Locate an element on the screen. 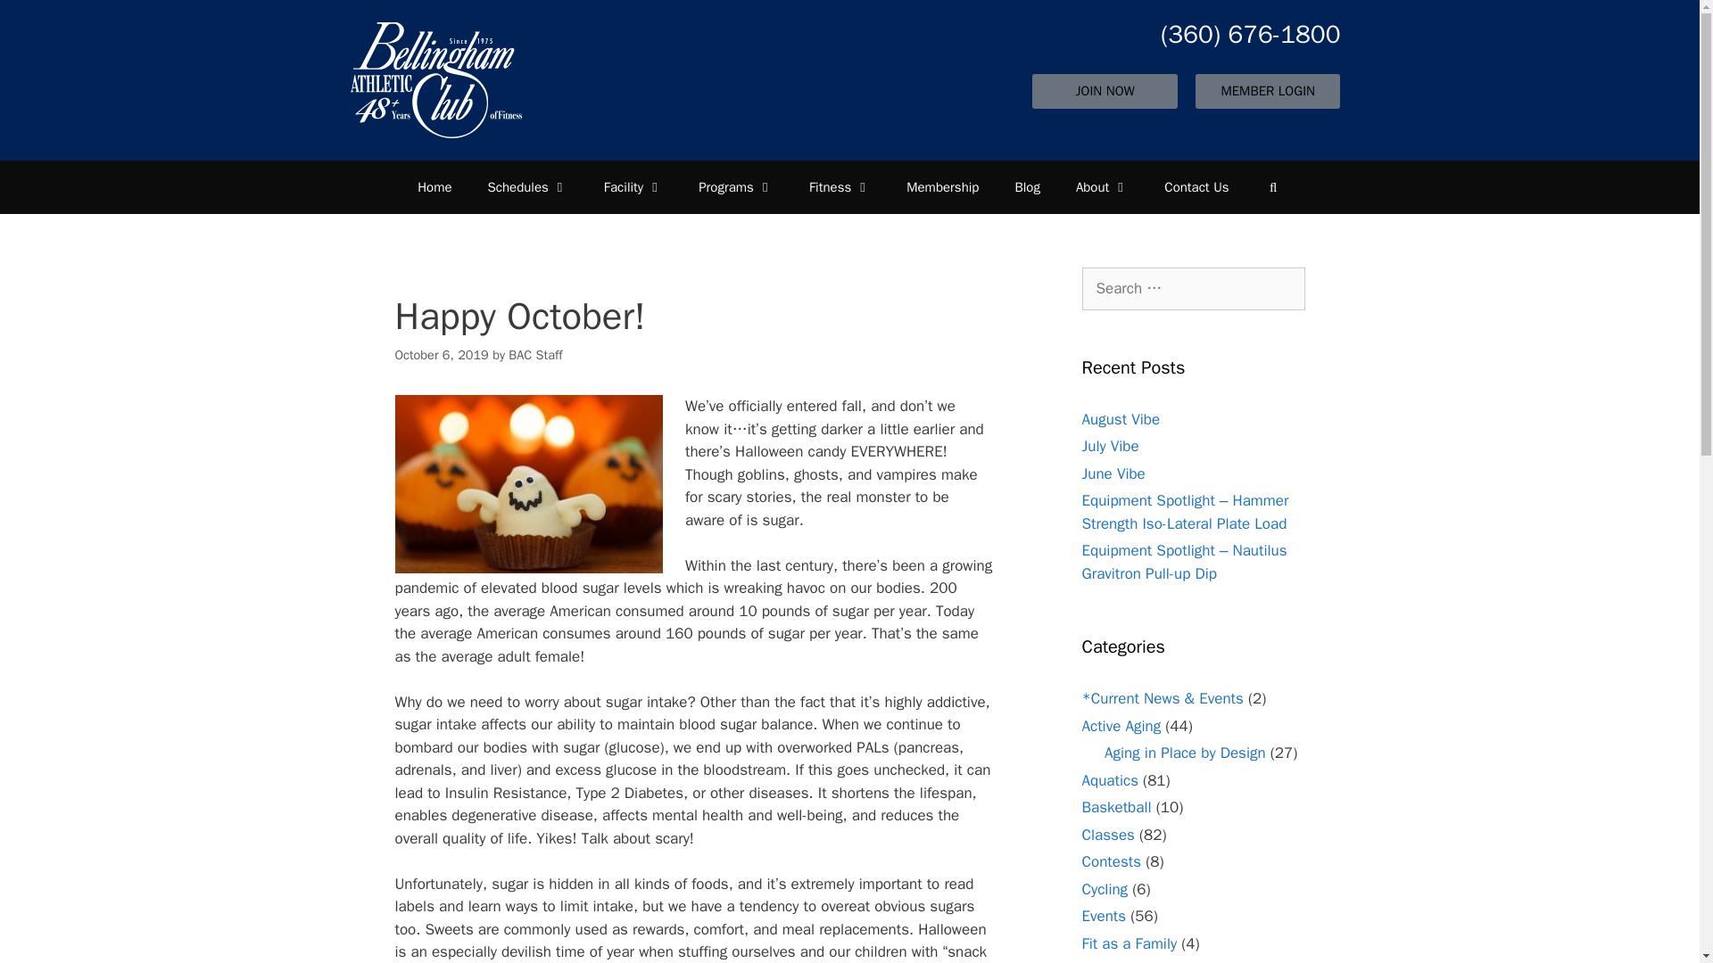  View all posts by BAC Staff is located at coordinates (535, 355).